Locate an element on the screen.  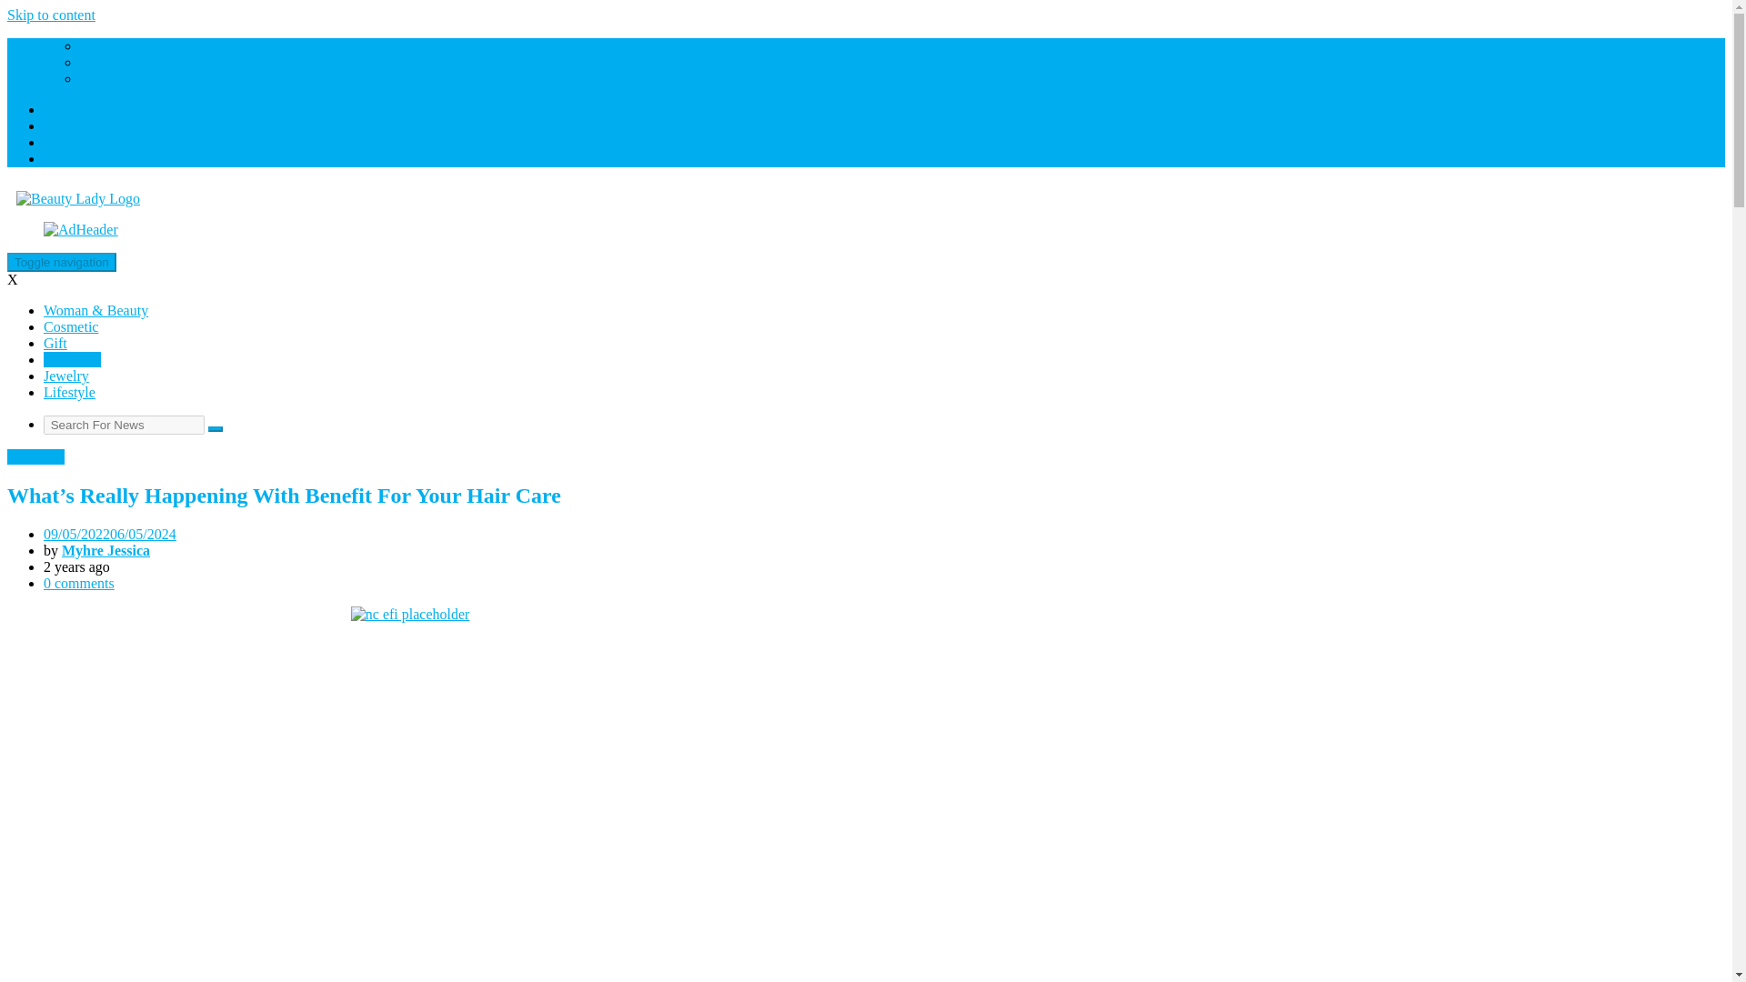
Gift is located at coordinates (55, 343).